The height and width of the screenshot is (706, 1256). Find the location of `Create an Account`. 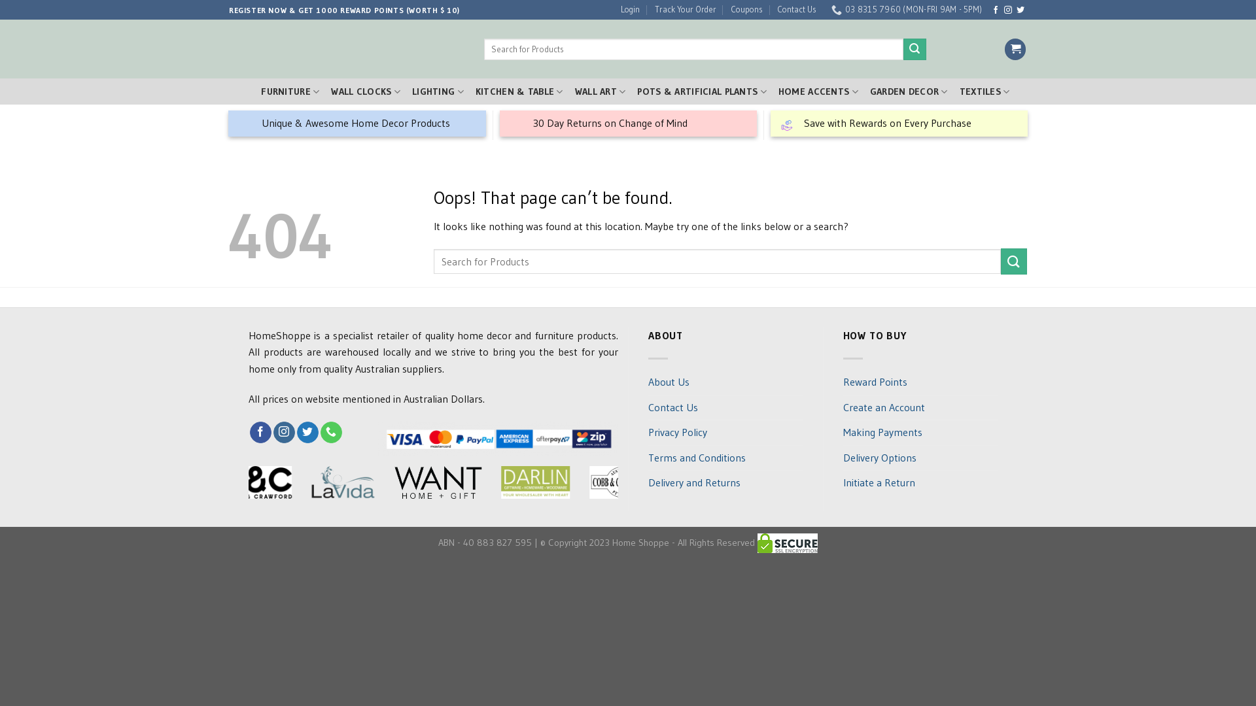

Create an Account is located at coordinates (883, 408).